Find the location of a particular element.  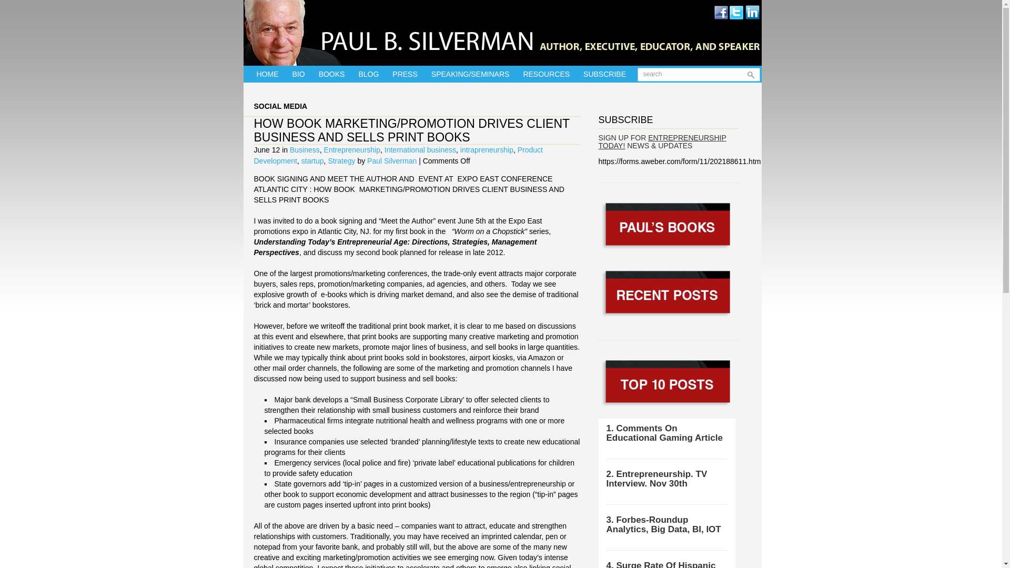

BLOG is located at coordinates (368, 74).